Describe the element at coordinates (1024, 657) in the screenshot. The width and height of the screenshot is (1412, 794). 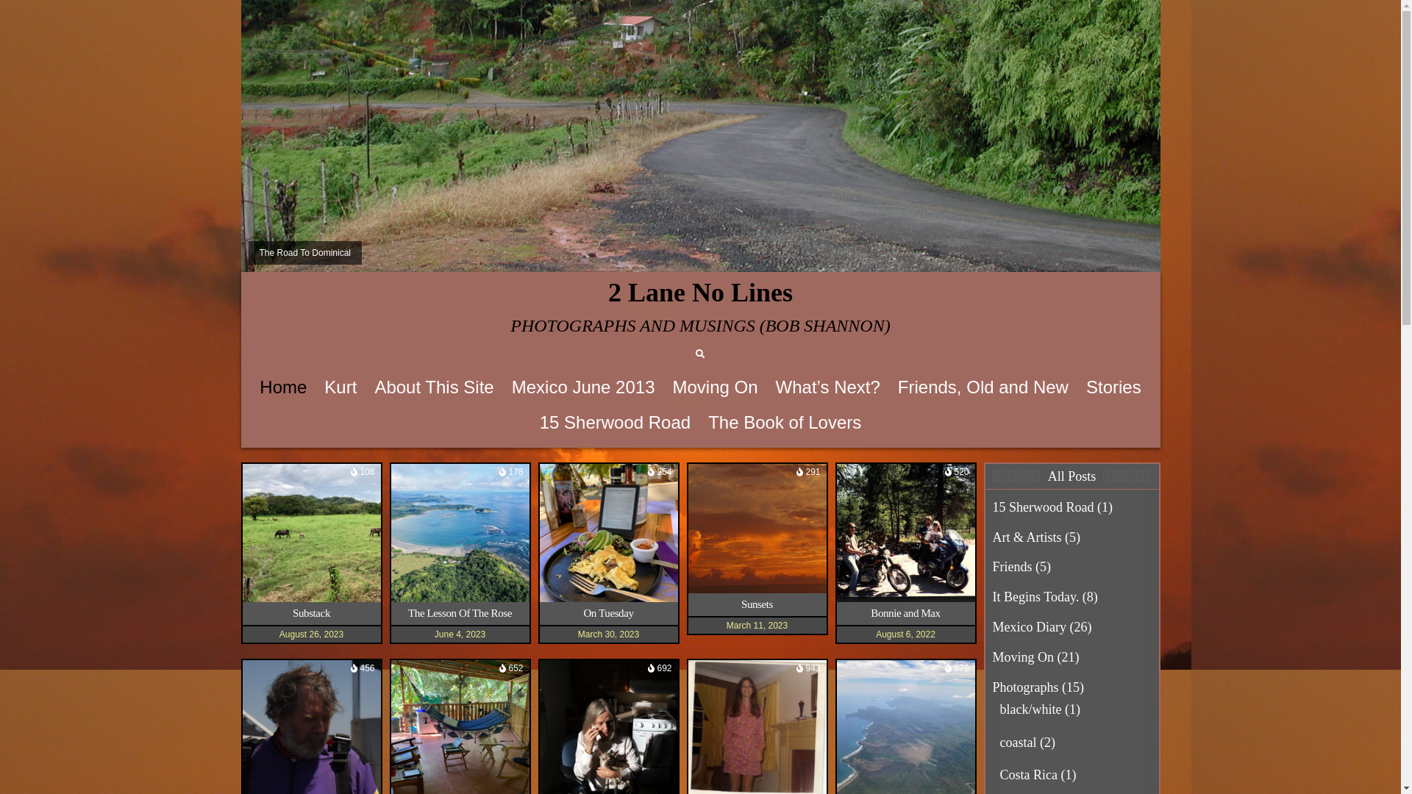
I see `Moving On` at that location.